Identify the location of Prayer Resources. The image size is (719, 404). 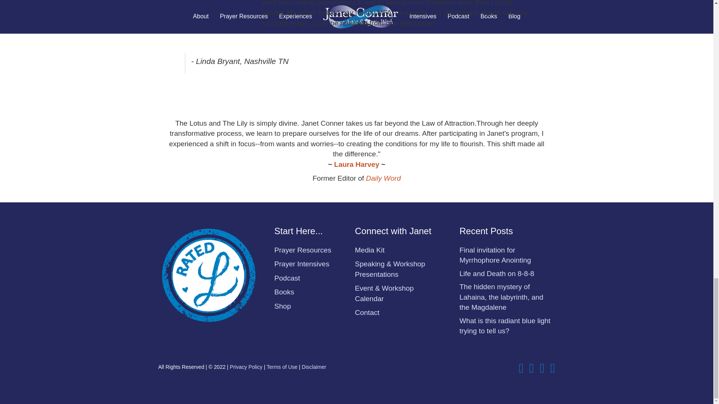
(303, 250).